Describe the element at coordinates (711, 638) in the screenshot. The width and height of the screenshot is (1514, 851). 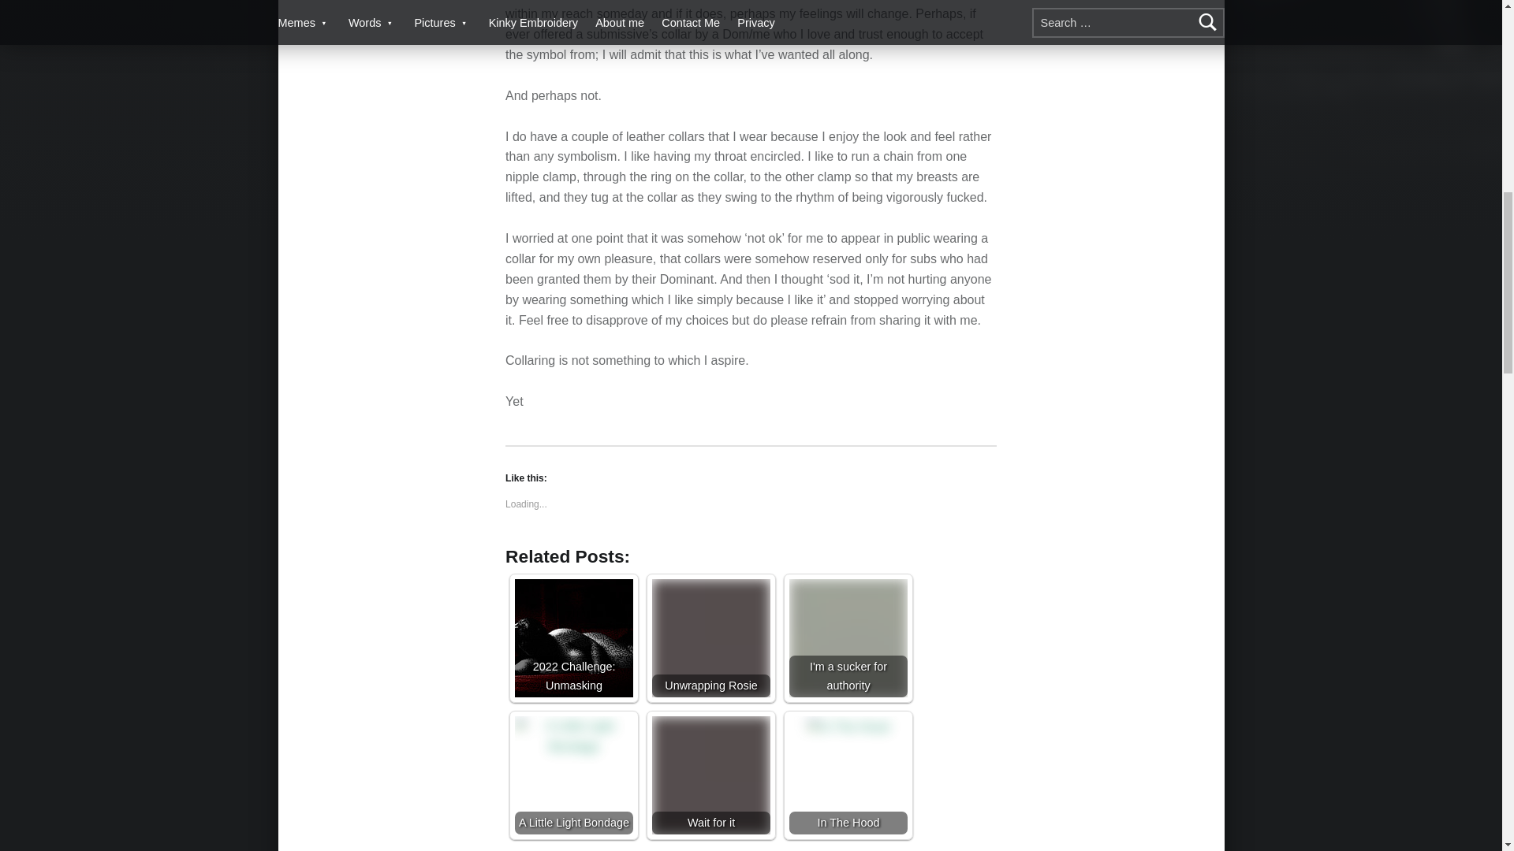
I see `Unwrapping Rosie` at that location.